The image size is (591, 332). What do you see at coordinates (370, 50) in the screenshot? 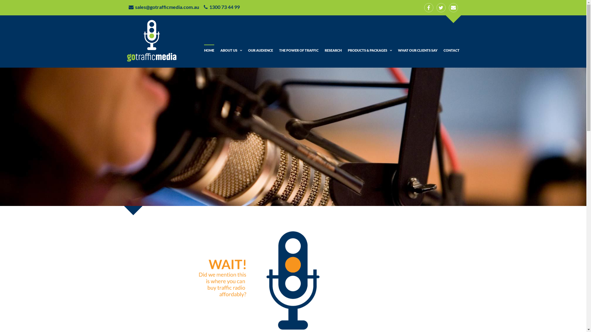
I see `PRODUCTS & PACKAGES` at bounding box center [370, 50].